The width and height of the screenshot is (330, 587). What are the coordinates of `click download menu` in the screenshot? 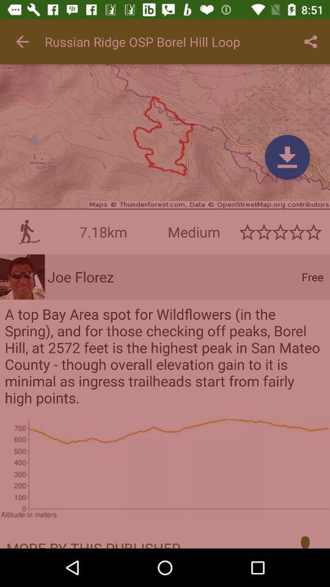 It's located at (287, 157).